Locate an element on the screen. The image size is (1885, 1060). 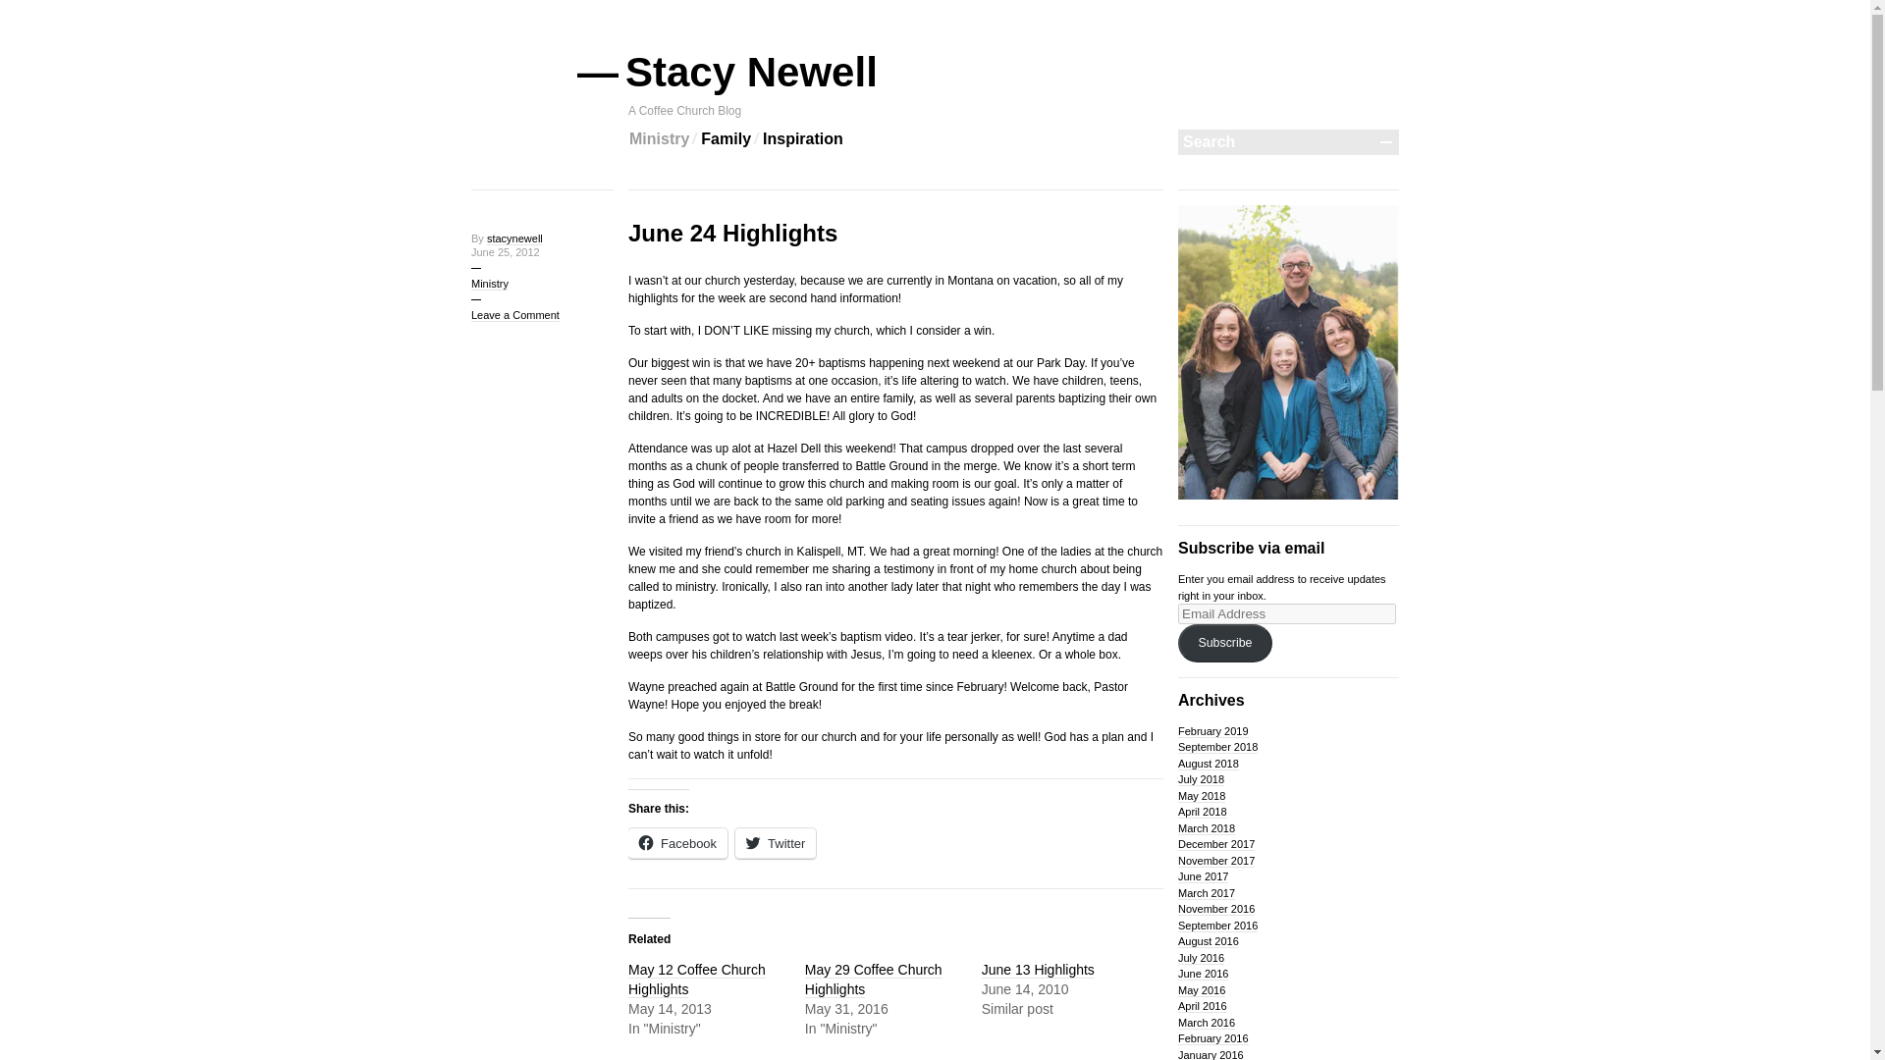
Family is located at coordinates (726, 139).